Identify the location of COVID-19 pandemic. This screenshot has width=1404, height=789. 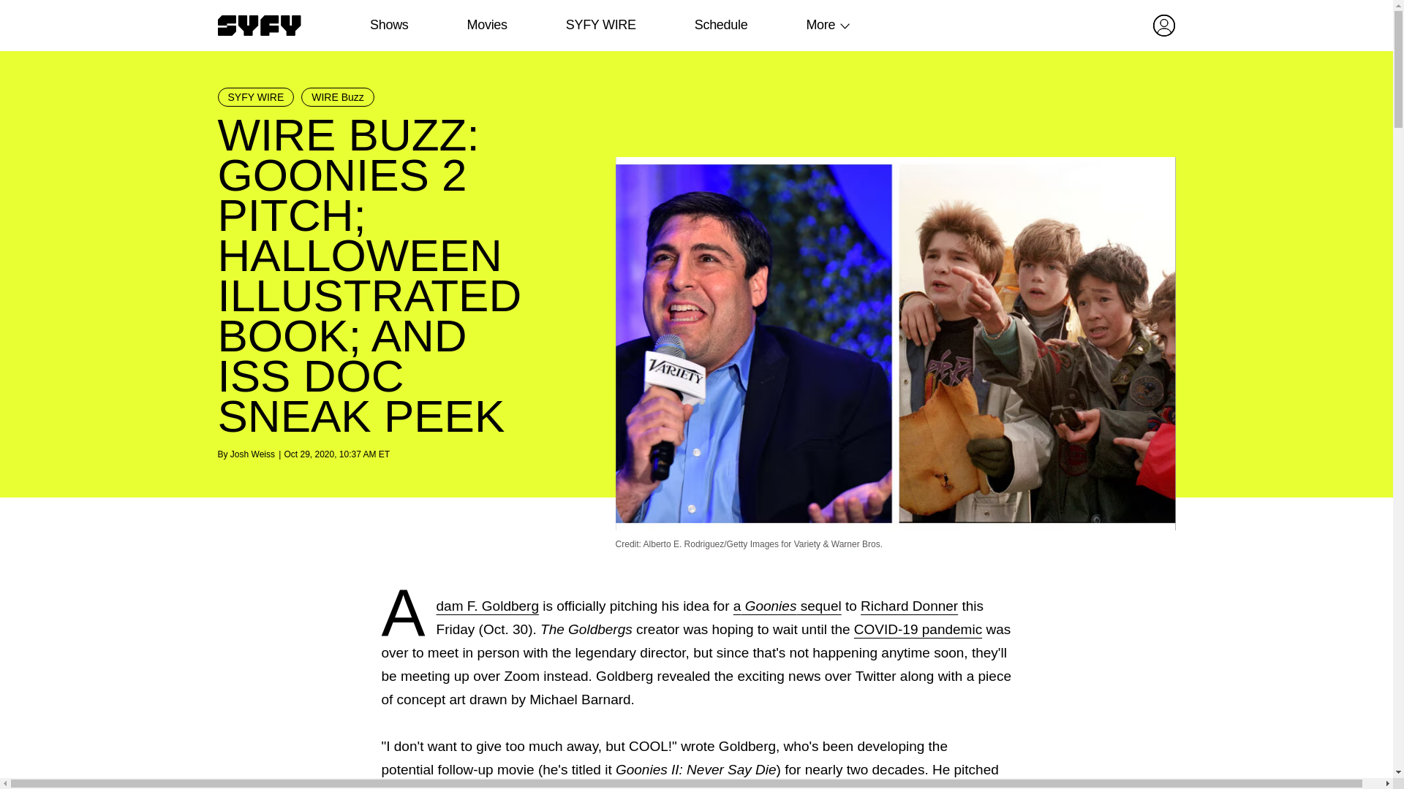
(917, 629).